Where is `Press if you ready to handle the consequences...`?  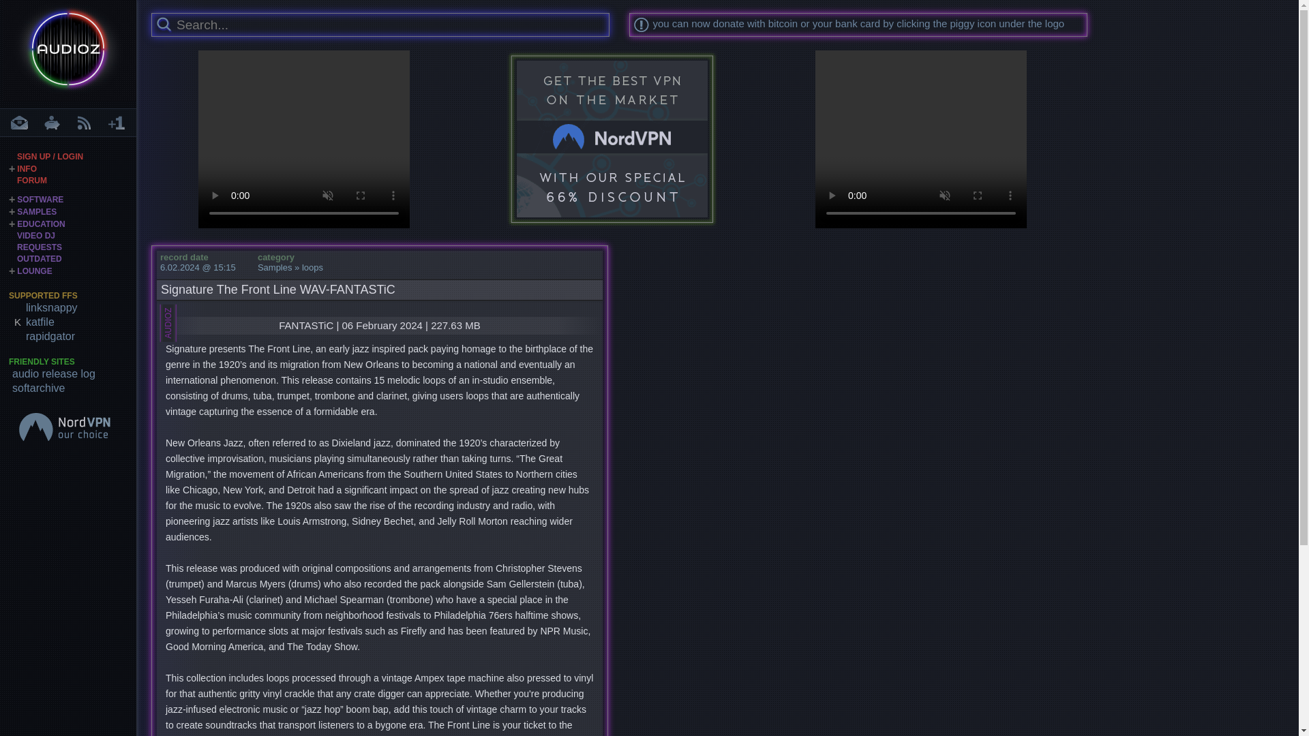
Press if you ready to handle the consequences... is located at coordinates (164, 25).